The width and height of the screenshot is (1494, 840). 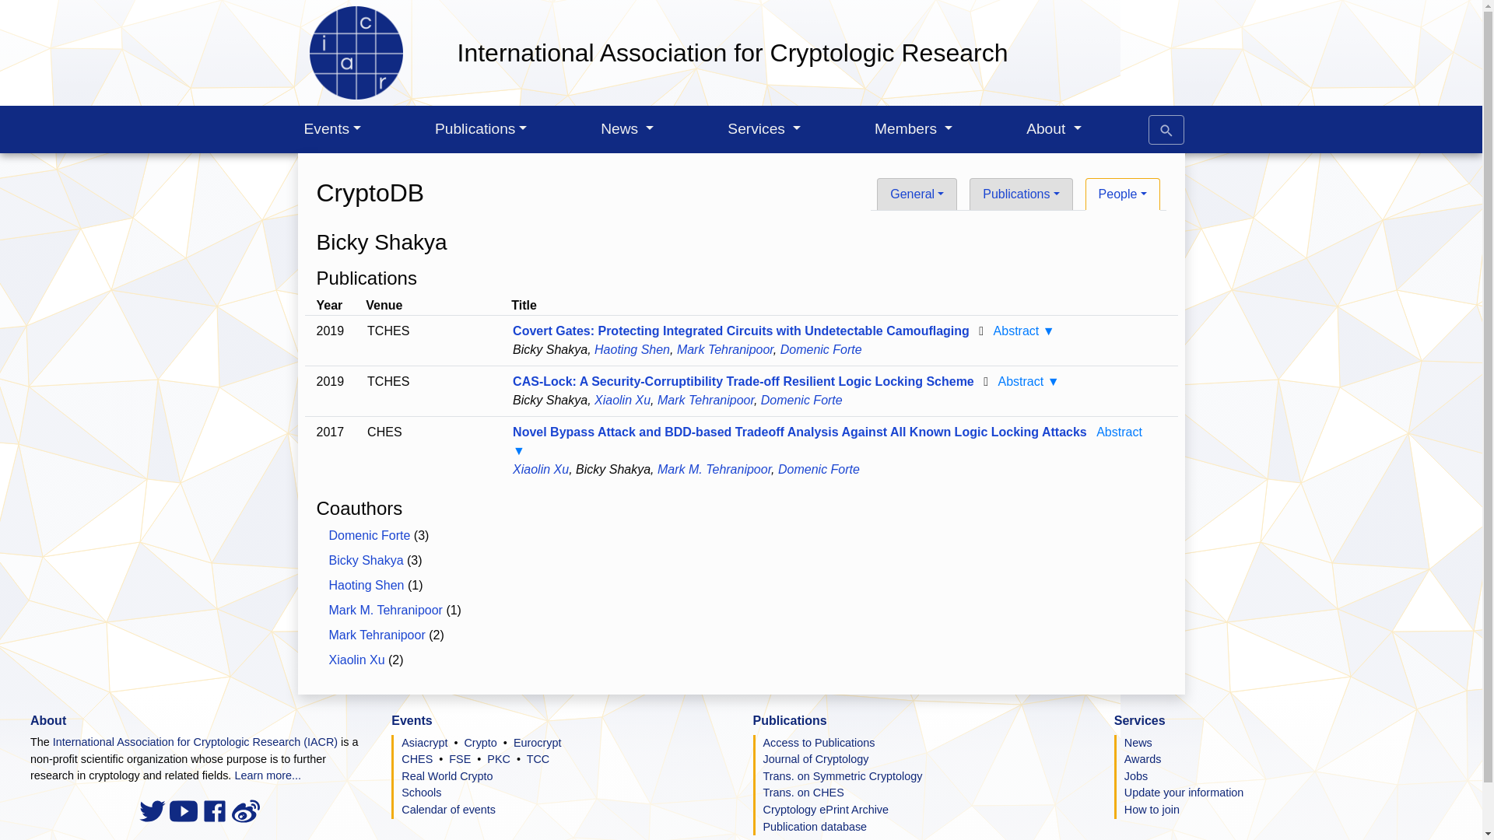 What do you see at coordinates (459, 758) in the screenshot?
I see `Fast Software Encryption` at bounding box center [459, 758].